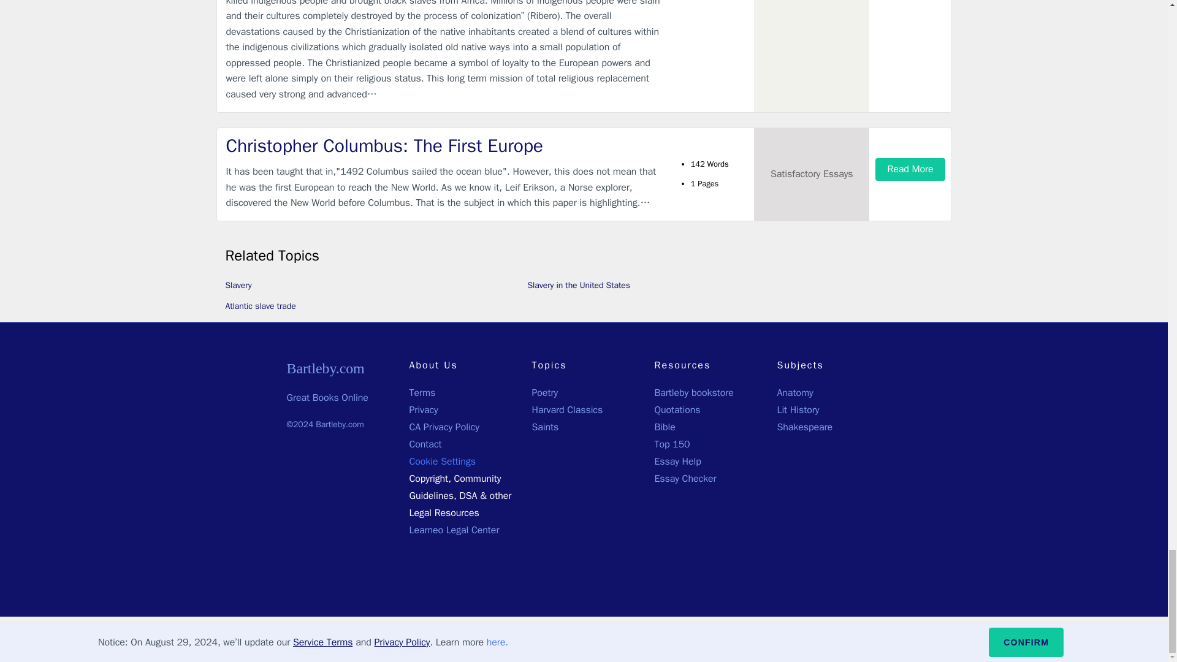  Describe the element at coordinates (238, 285) in the screenshot. I see `Slavery` at that location.